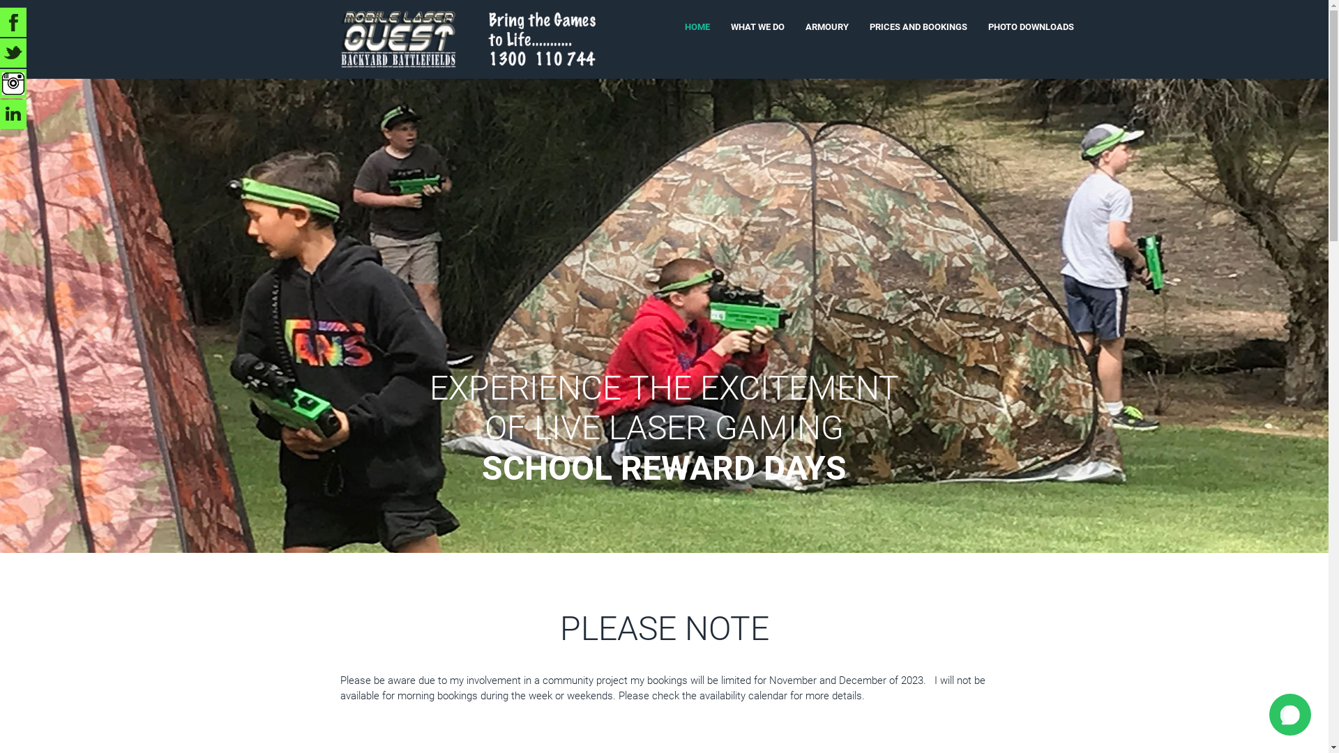  I want to click on HOME, so click(697, 26).